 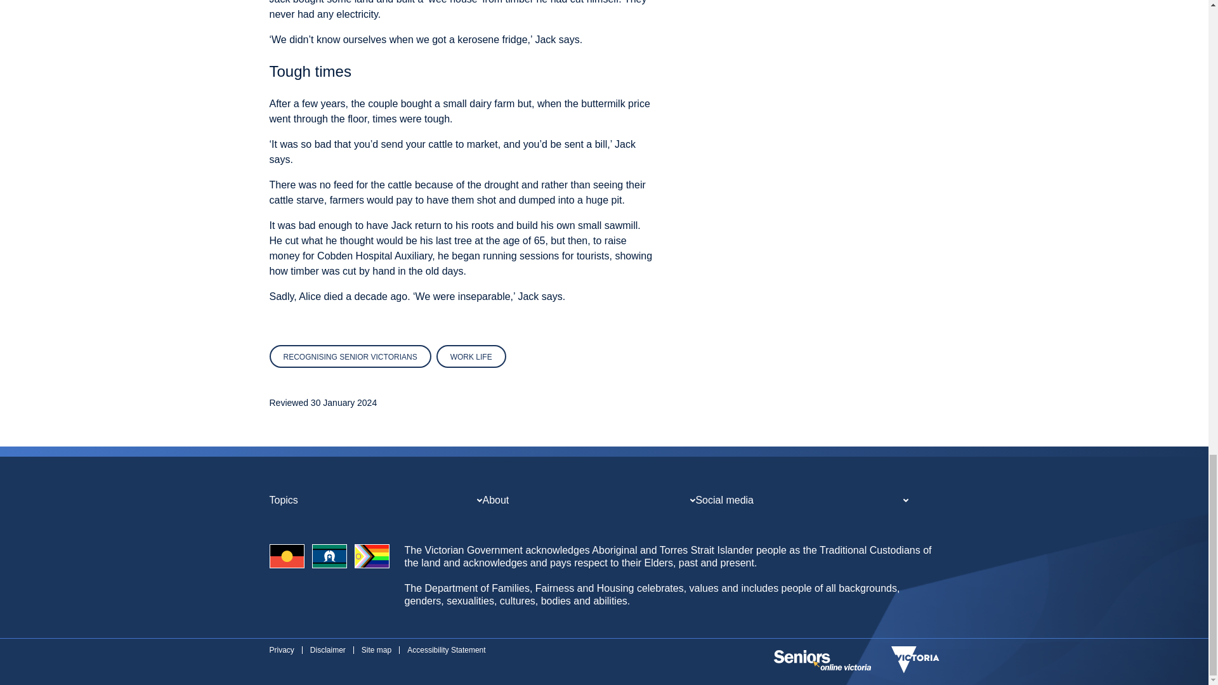 What do you see at coordinates (283, 500) in the screenshot?
I see `Topics` at bounding box center [283, 500].